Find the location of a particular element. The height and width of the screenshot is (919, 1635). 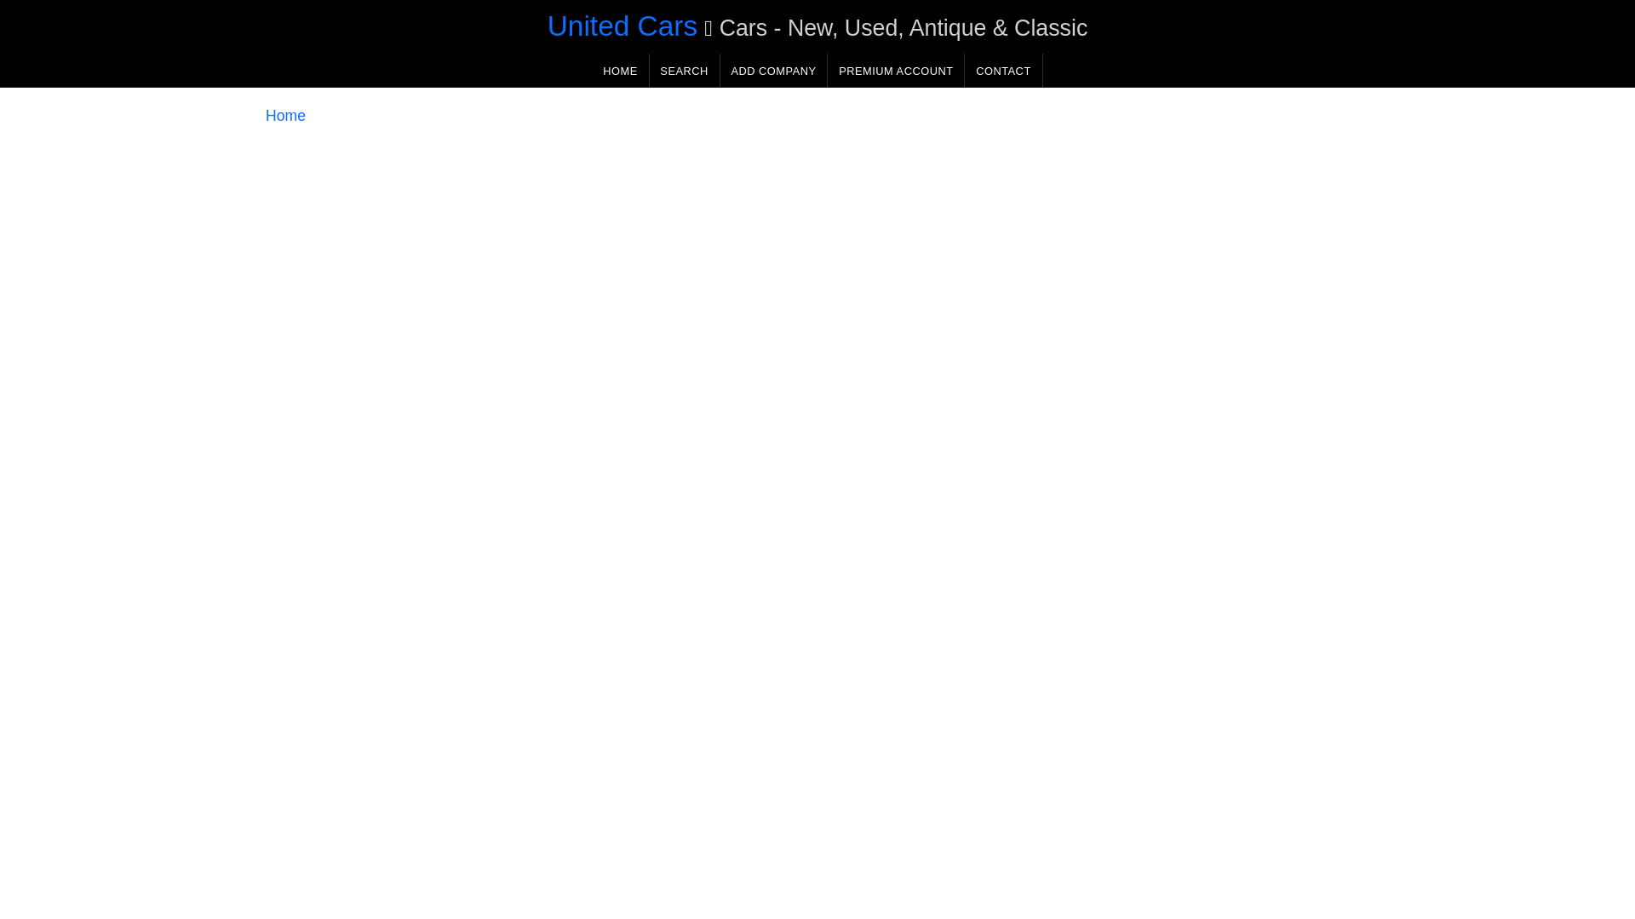

Premium account is located at coordinates (896, 70).